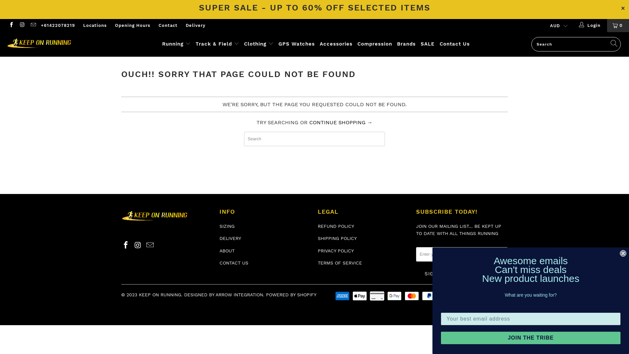  I want to click on Keep On Running, so click(54, 44).